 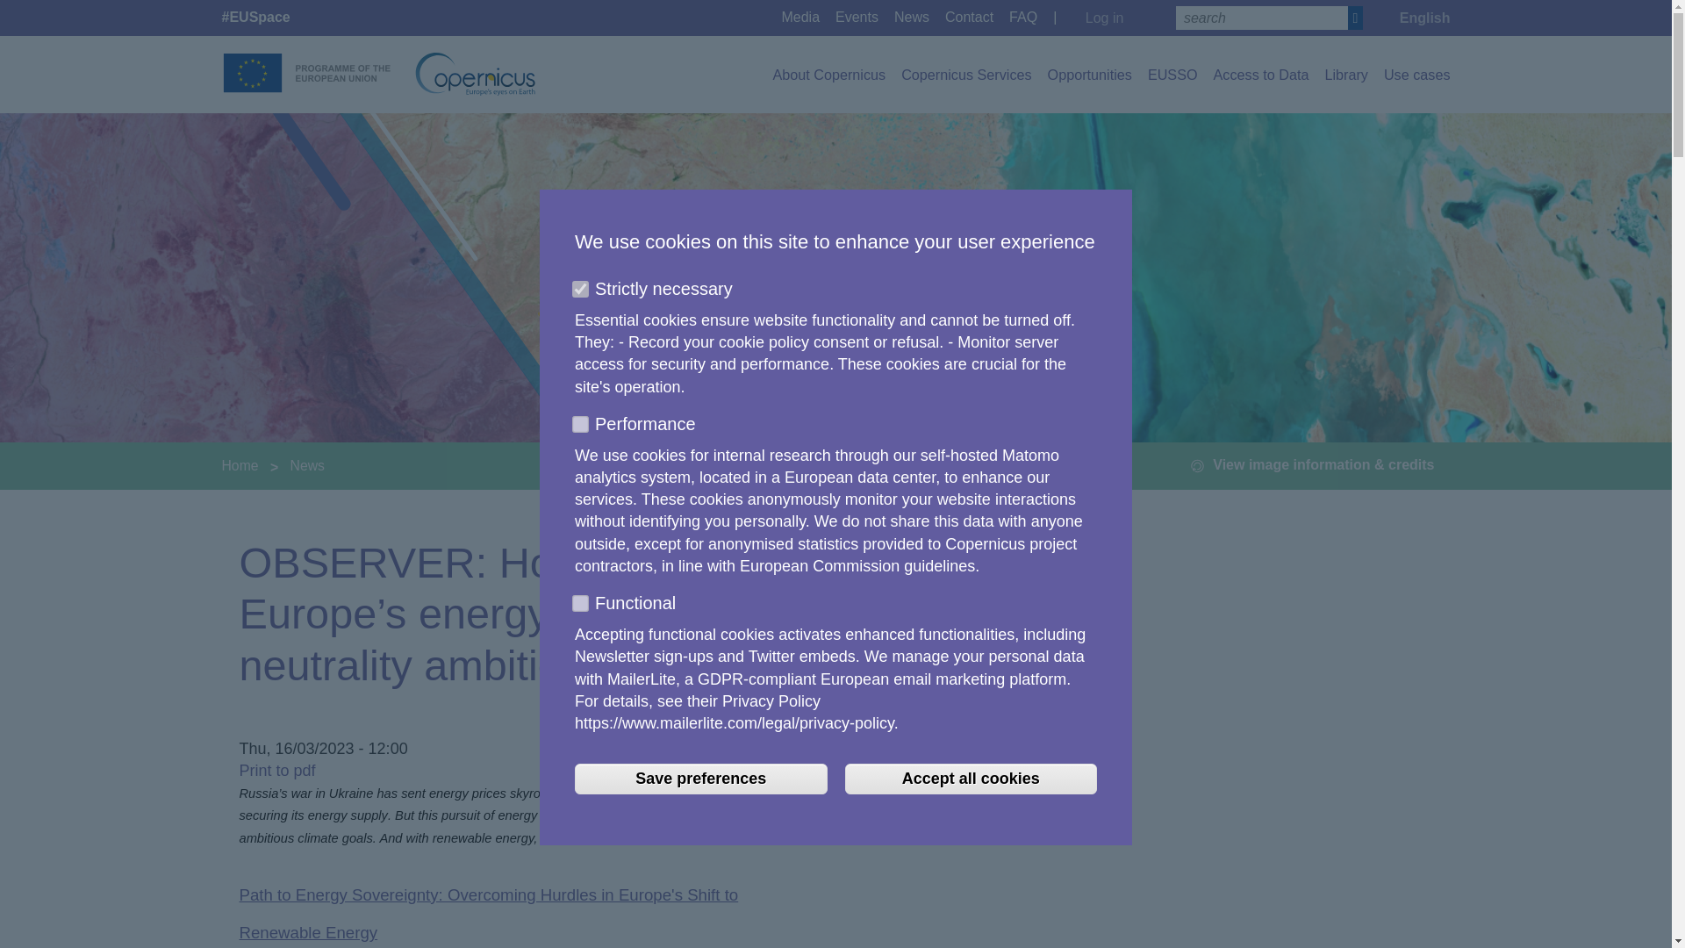 I want to click on necessary, so click(x=577, y=286).